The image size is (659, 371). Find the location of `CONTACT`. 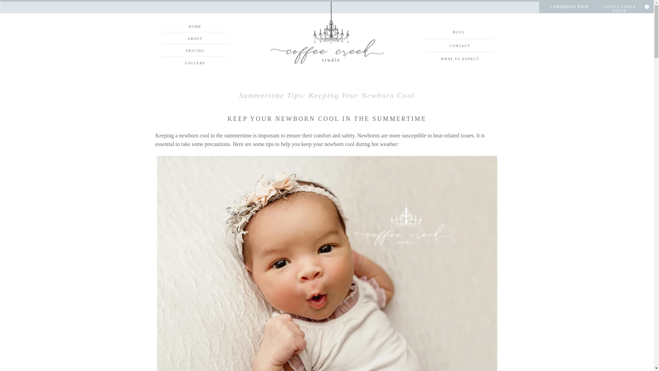

CONTACT is located at coordinates (460, 46).